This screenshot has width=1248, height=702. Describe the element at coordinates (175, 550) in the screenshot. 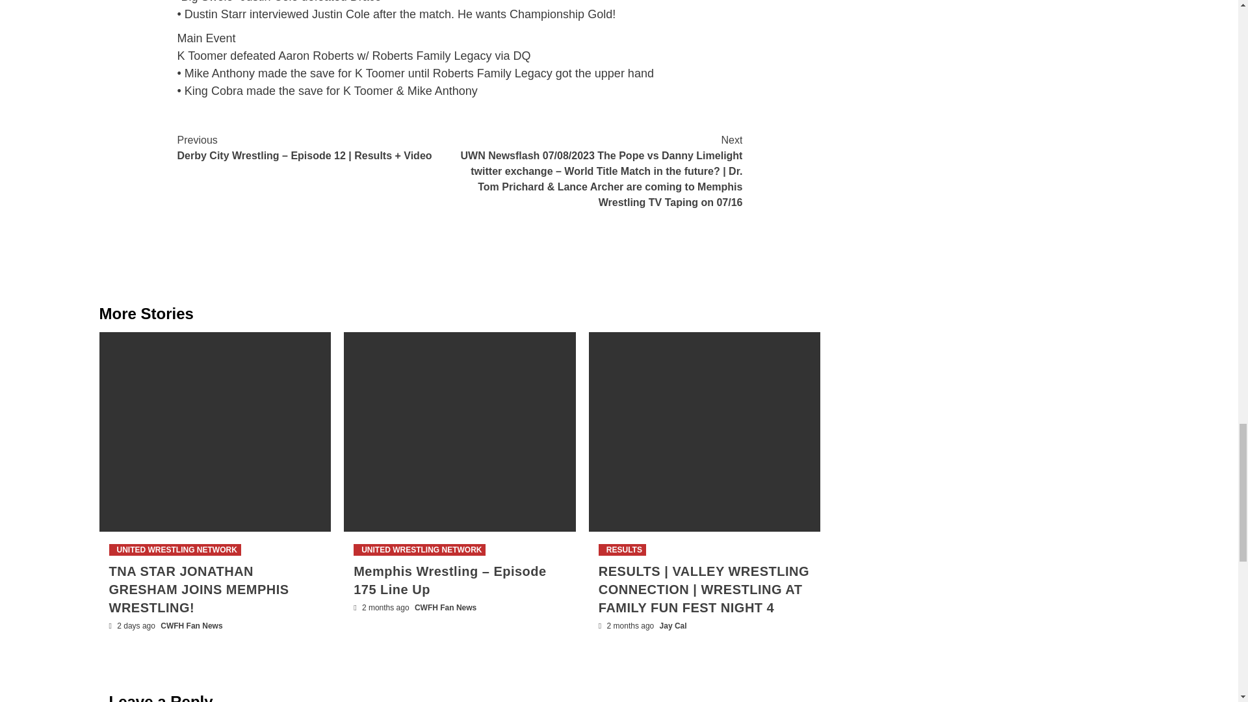

I see `UNITED WRESTLING NETWORK` at that location.